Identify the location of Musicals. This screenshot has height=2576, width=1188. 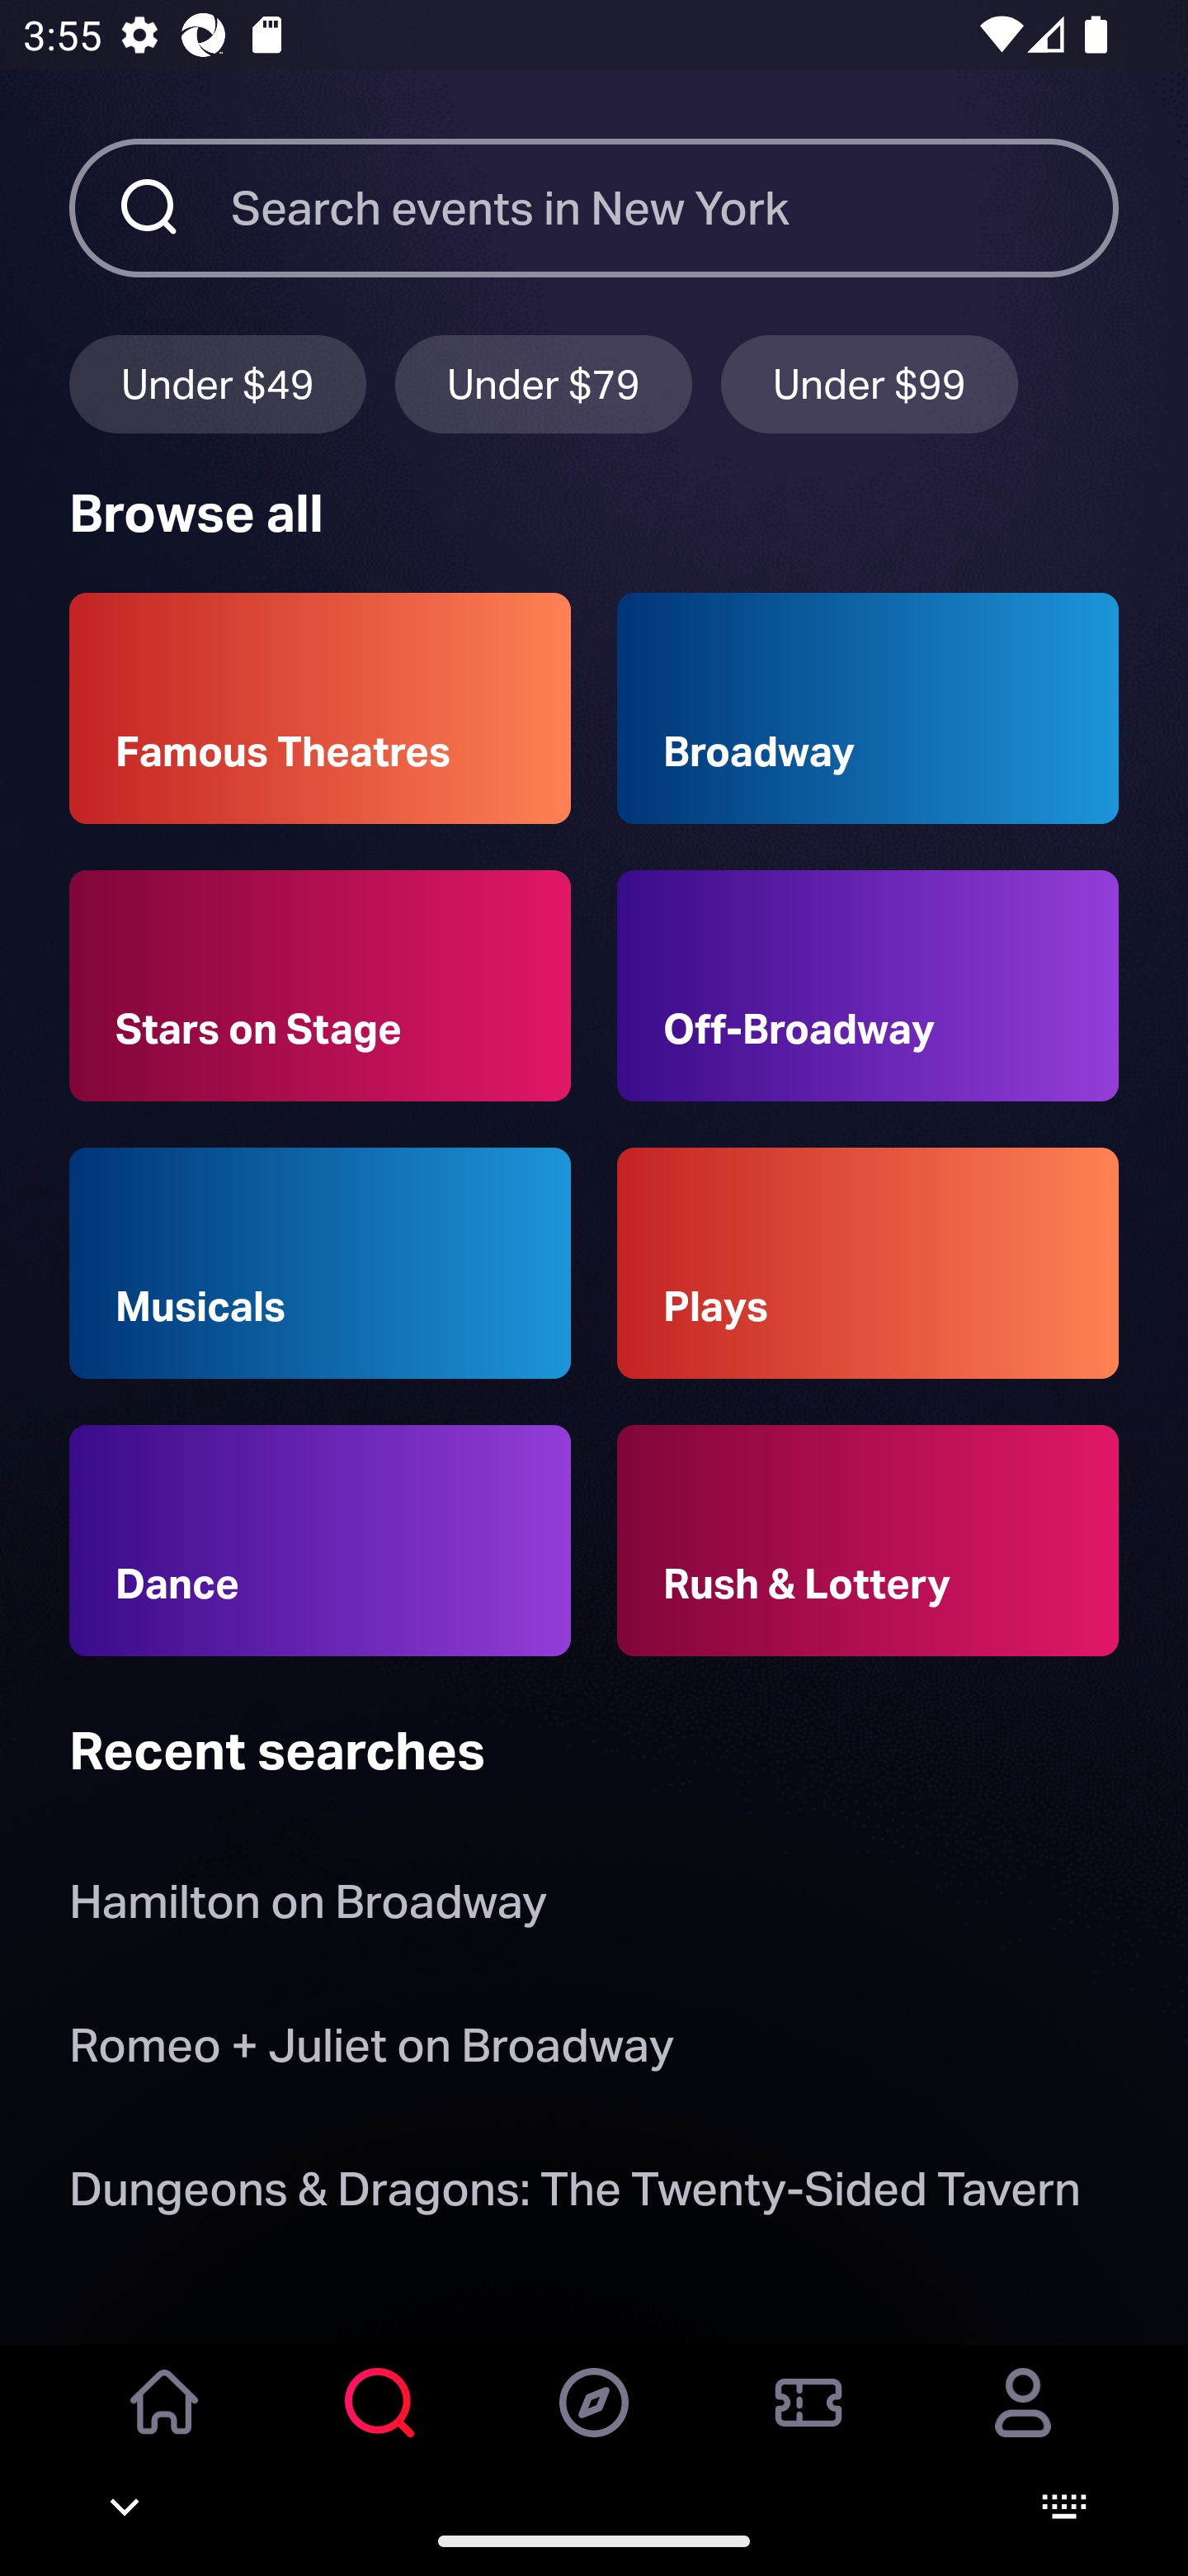
(320, 1263).